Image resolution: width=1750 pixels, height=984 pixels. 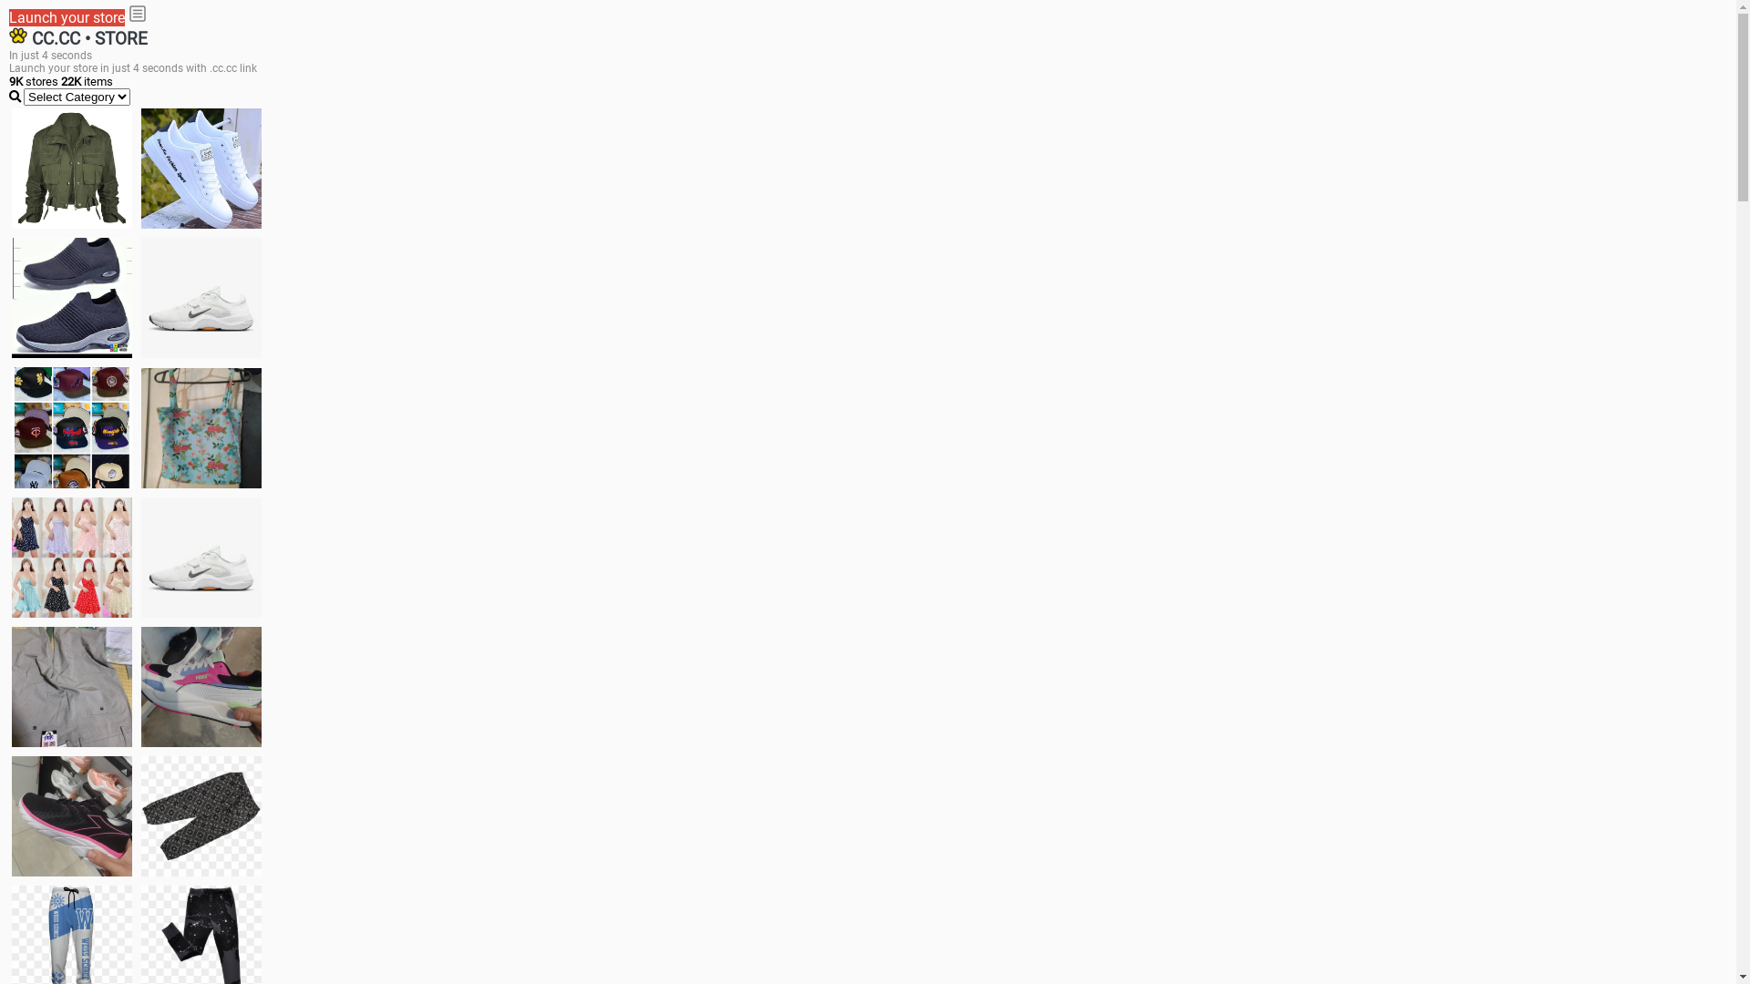 I want to click on Shoes, so click(x=201, y=558).